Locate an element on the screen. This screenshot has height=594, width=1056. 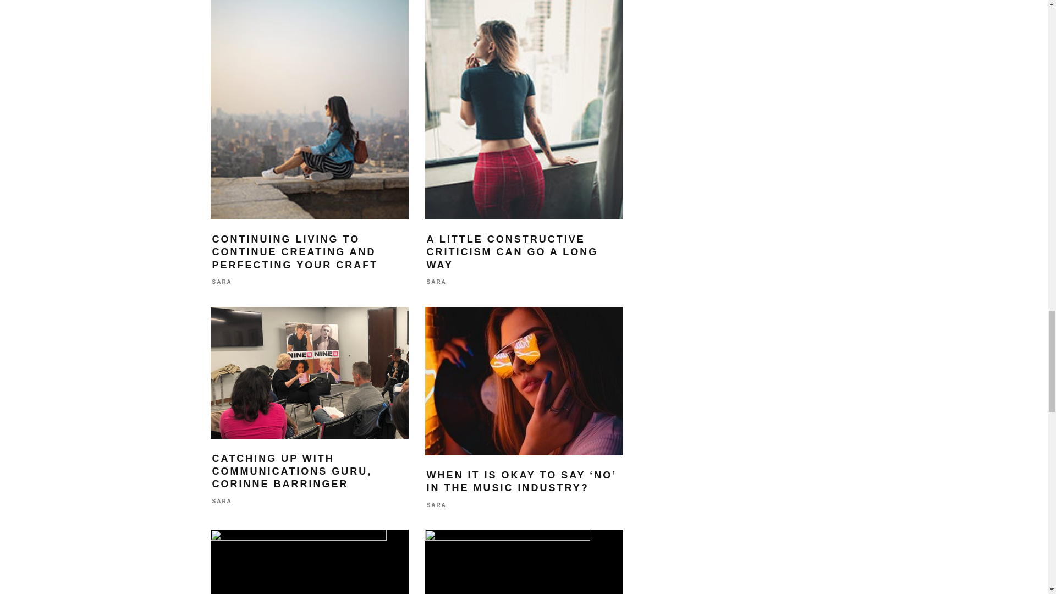
SARA is located at coordinates (222, 282).